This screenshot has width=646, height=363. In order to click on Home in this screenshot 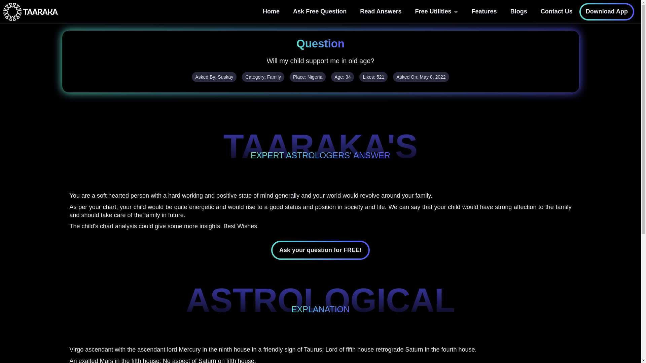, I will do `click(271, 11)`.